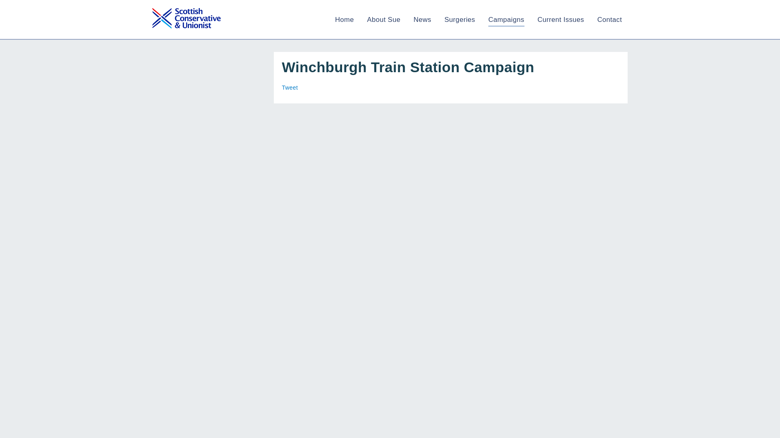 The image size is (780, 438). Describe the element at coordinates (561, 19) in the screenshot. I see `Current Issues` at that location.